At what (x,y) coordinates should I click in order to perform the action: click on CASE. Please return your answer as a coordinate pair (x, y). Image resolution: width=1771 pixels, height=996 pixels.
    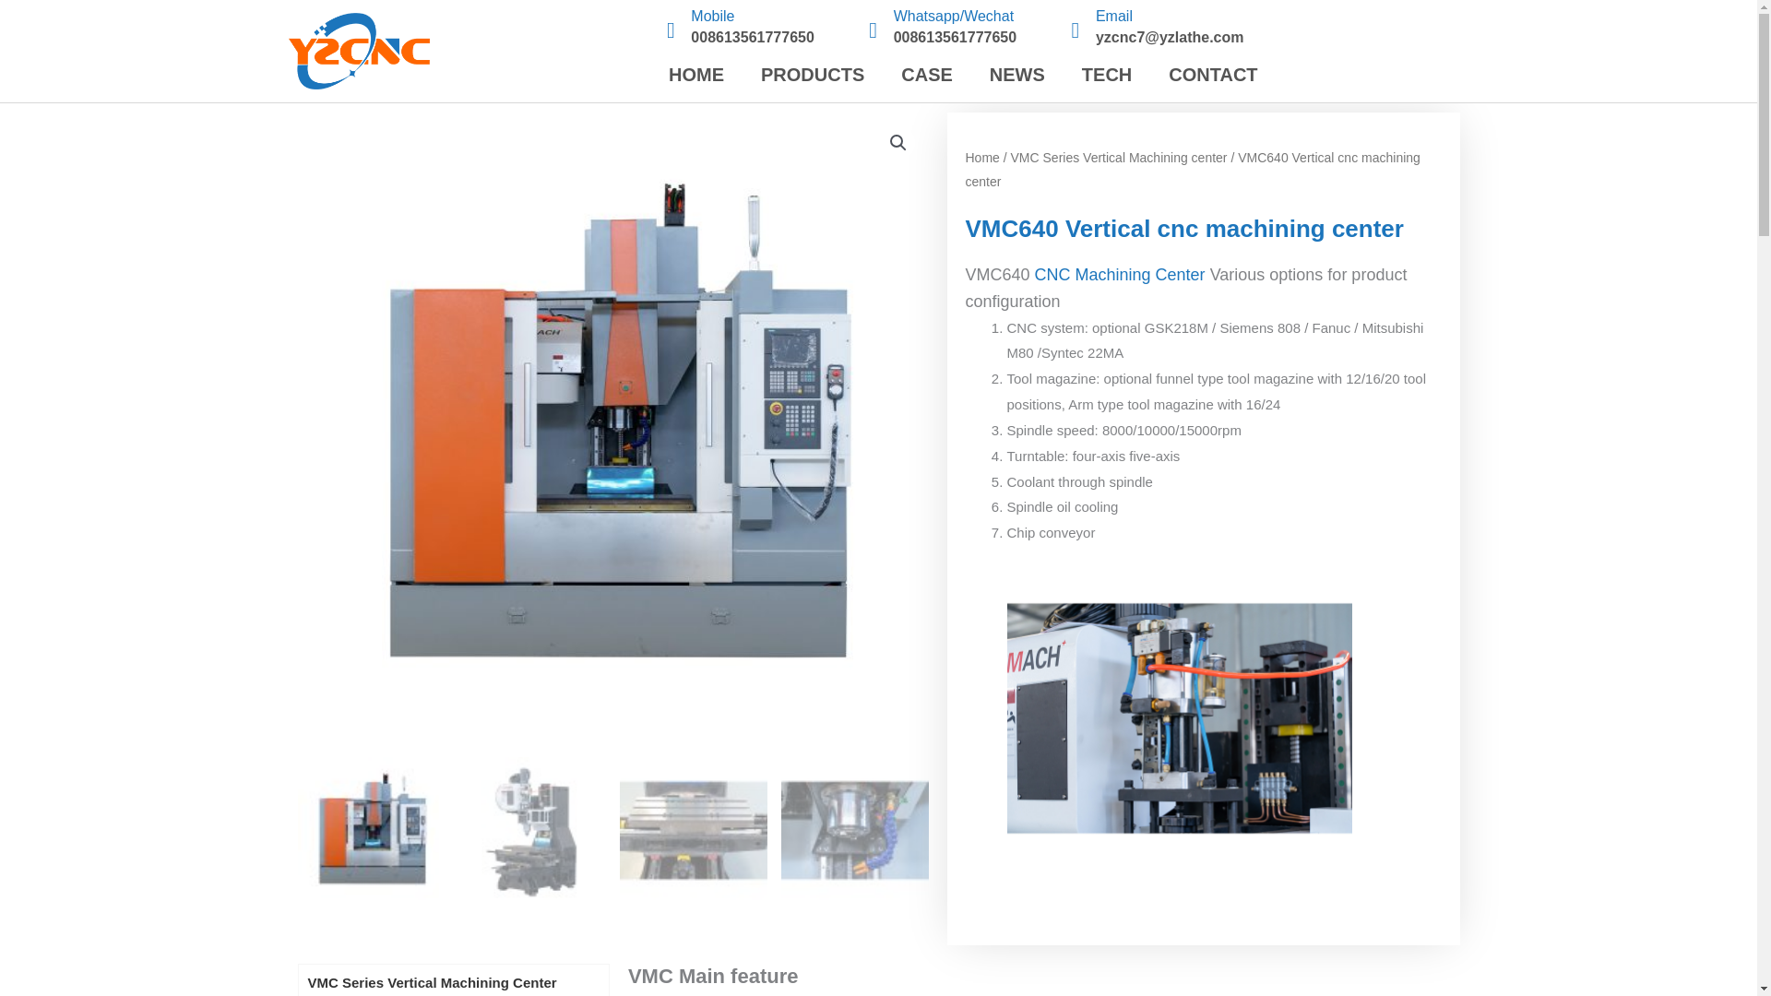
    Looking at the image, I should click on (926, 74).